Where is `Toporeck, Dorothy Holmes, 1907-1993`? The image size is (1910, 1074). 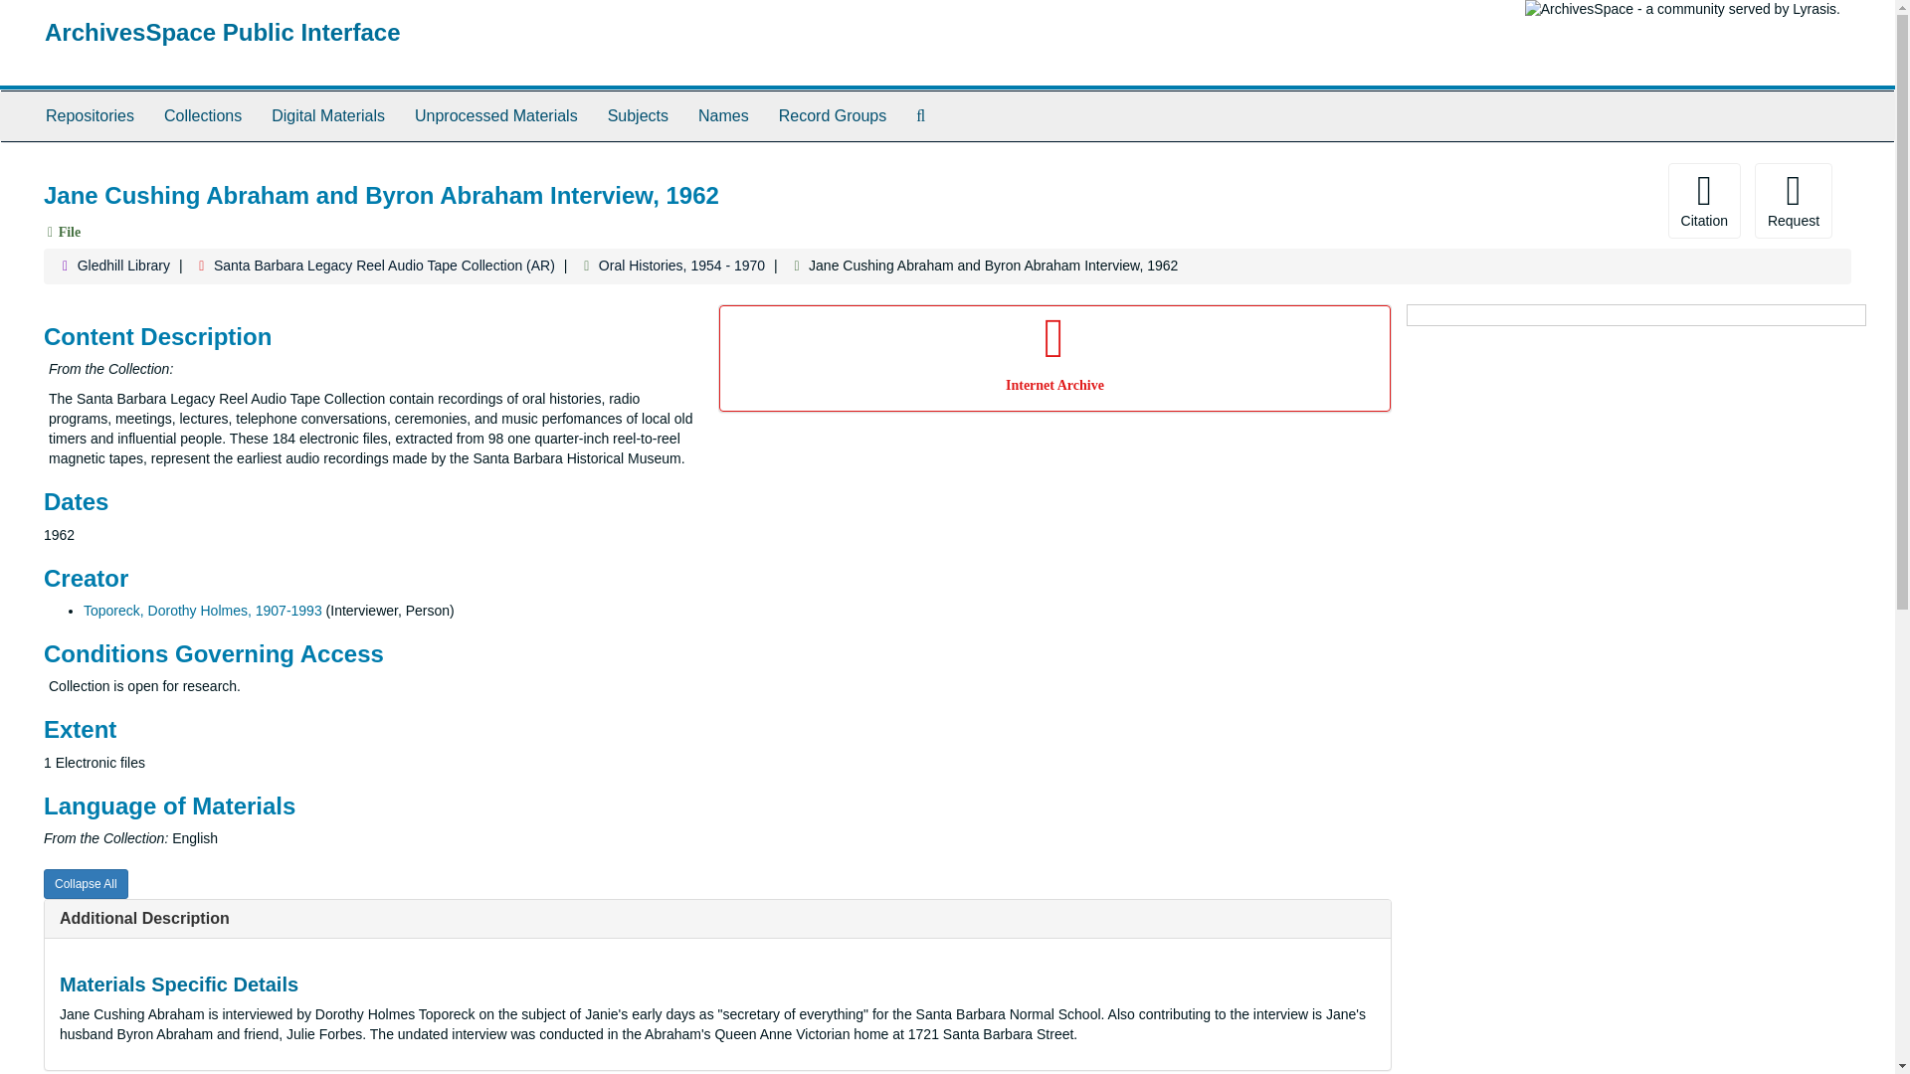 Toporeck, Dorothy Holmes, 1907-1993 is located at coordinates (203, 611).